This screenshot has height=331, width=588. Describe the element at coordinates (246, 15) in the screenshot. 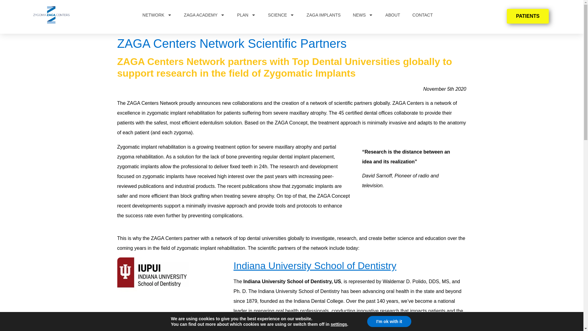

I see `PLAN` at that location.